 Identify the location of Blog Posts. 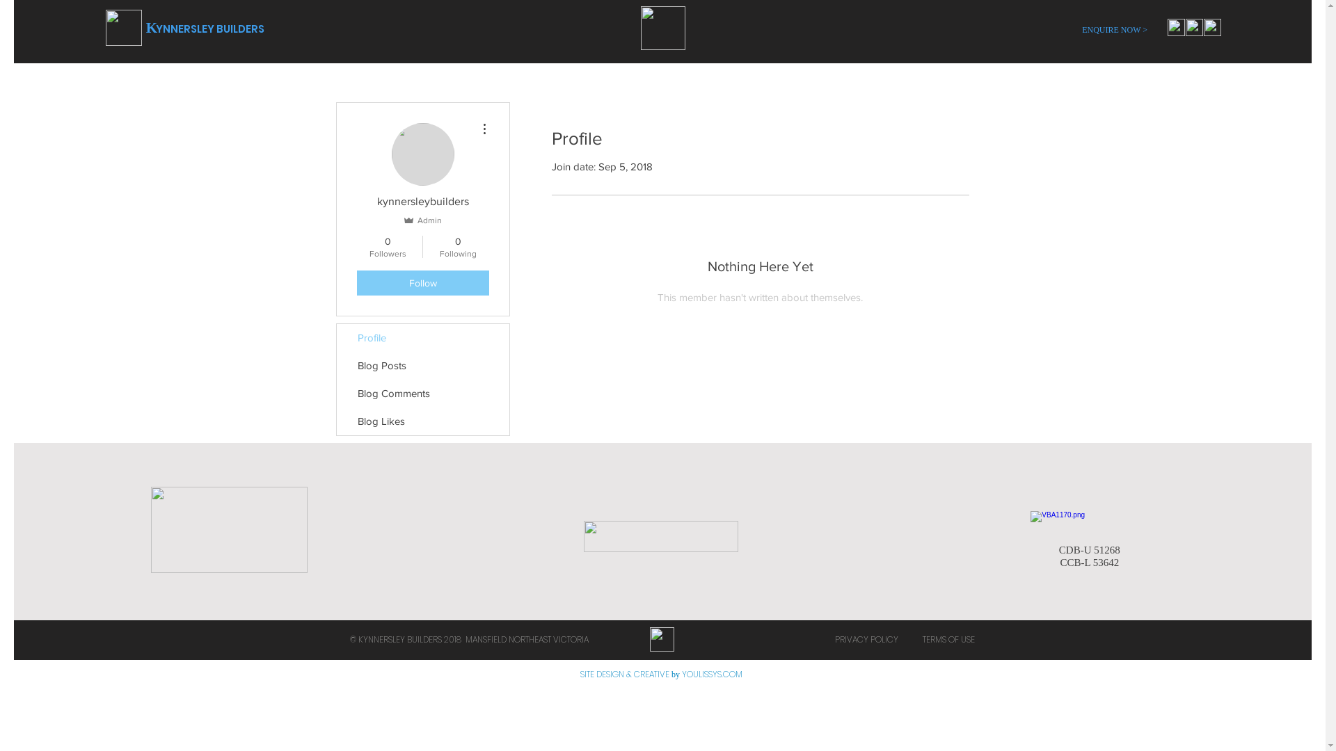
(423, 366).